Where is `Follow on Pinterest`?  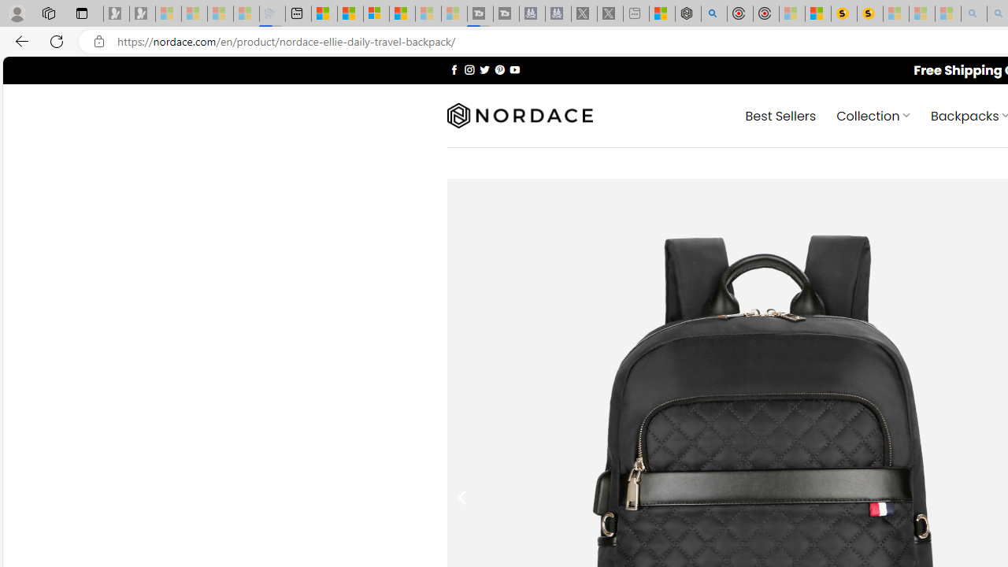 Follow on Pinterest is located at coordinates (499, 69).